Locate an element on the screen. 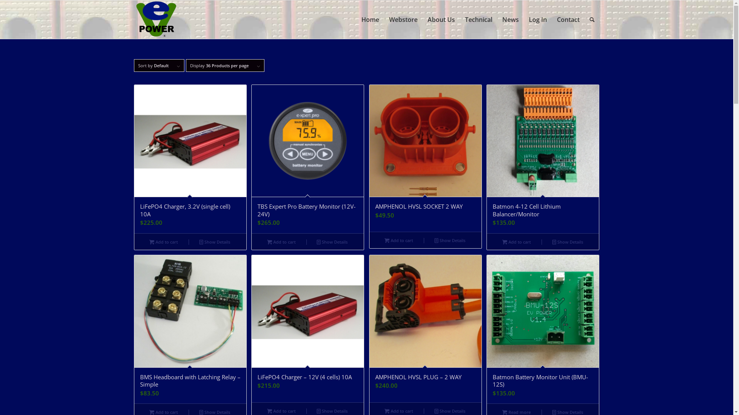 The height and width of the screenshot is (415, 739). Log In is located at coordinates (537, 20).